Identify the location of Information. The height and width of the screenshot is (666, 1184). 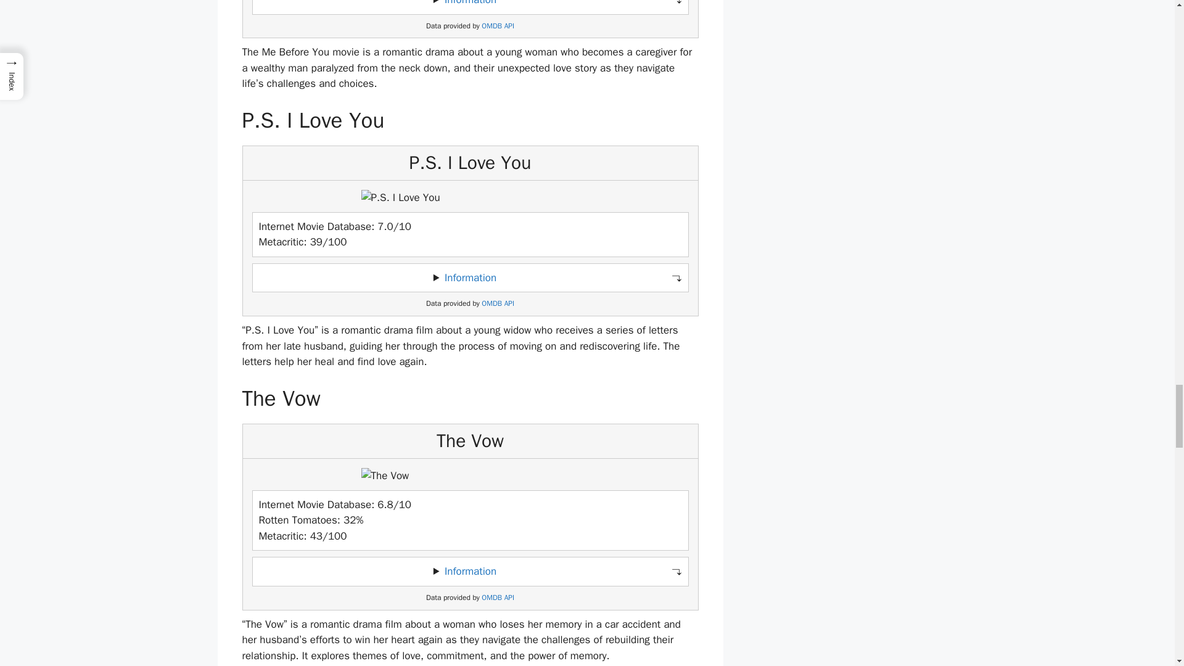
(470, 277).